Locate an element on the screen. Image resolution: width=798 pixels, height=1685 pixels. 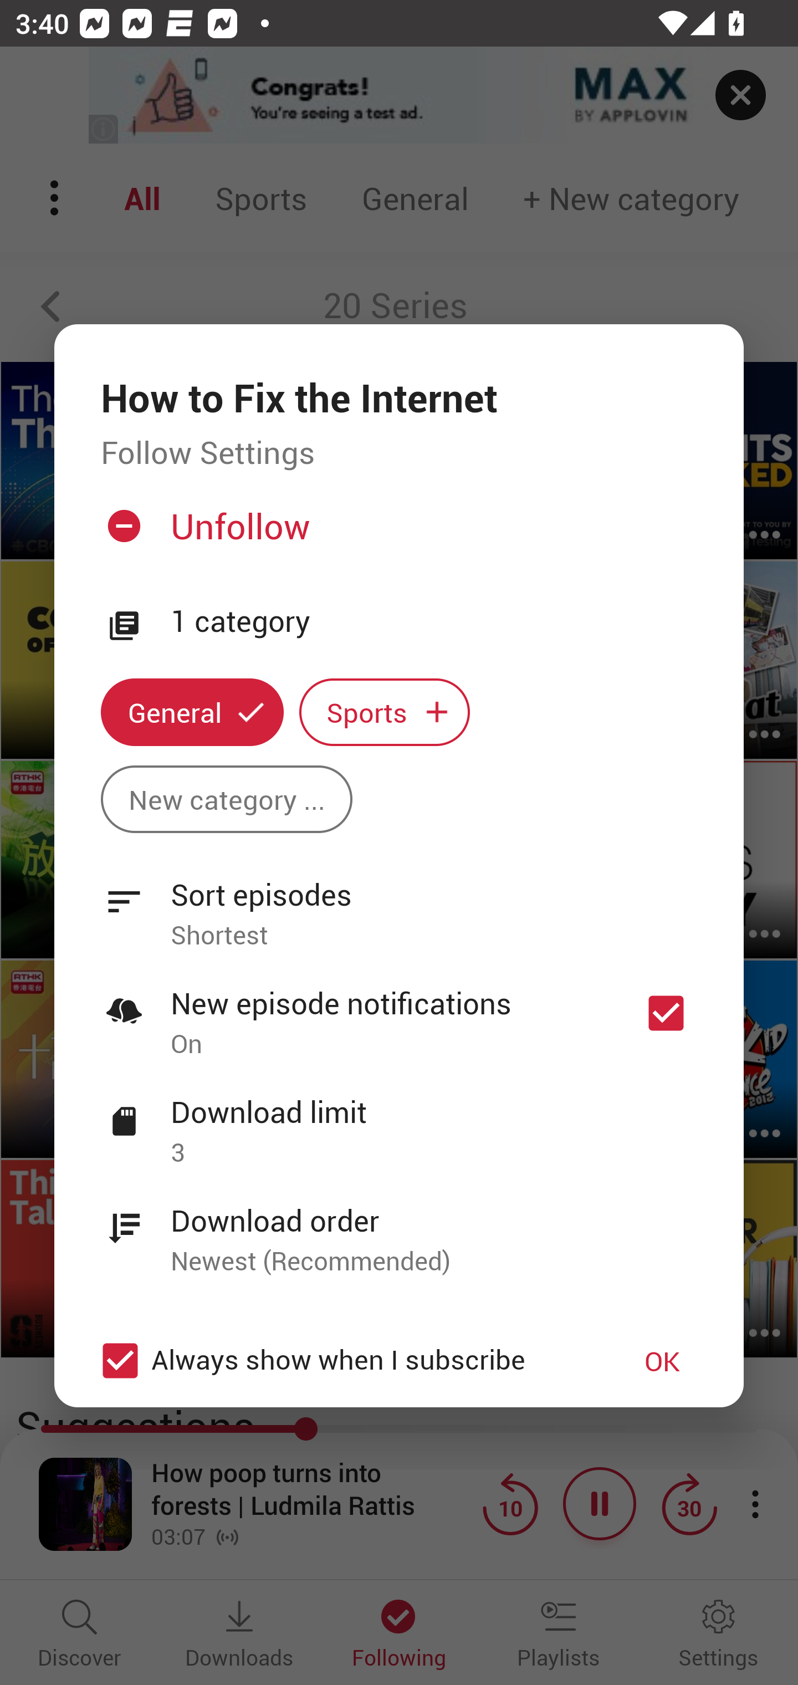
1 category is located at coordinates (434, 622).